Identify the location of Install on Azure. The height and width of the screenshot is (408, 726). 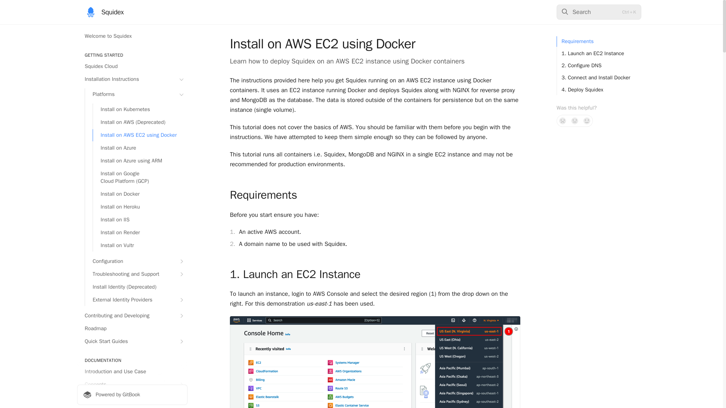
(140, 148).